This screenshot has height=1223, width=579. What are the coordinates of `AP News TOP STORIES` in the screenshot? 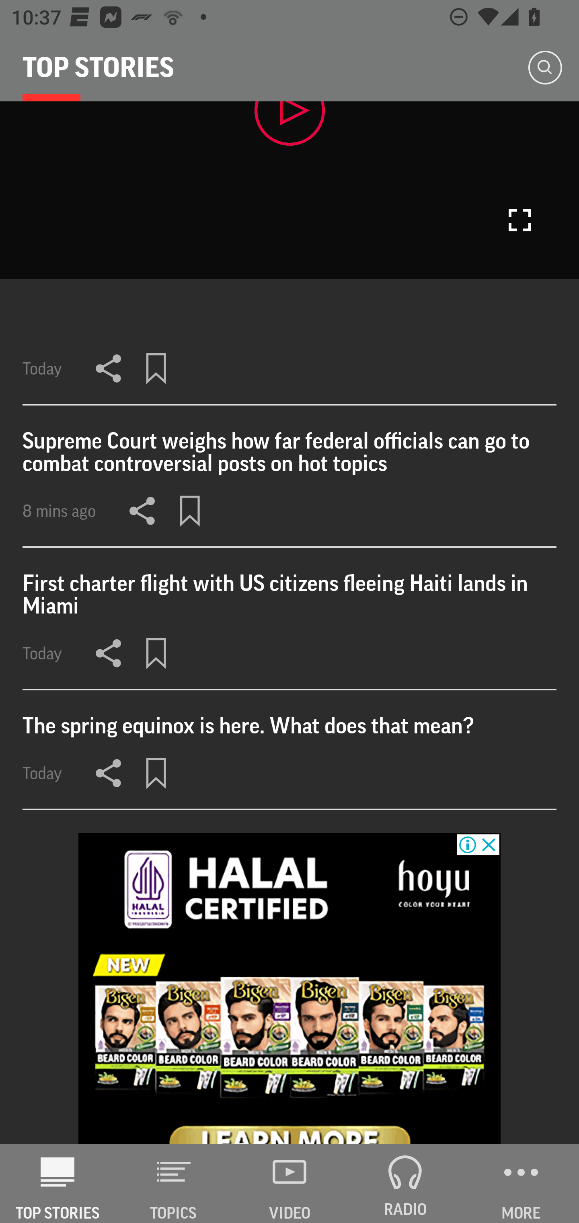 It's located at (58, 1184).